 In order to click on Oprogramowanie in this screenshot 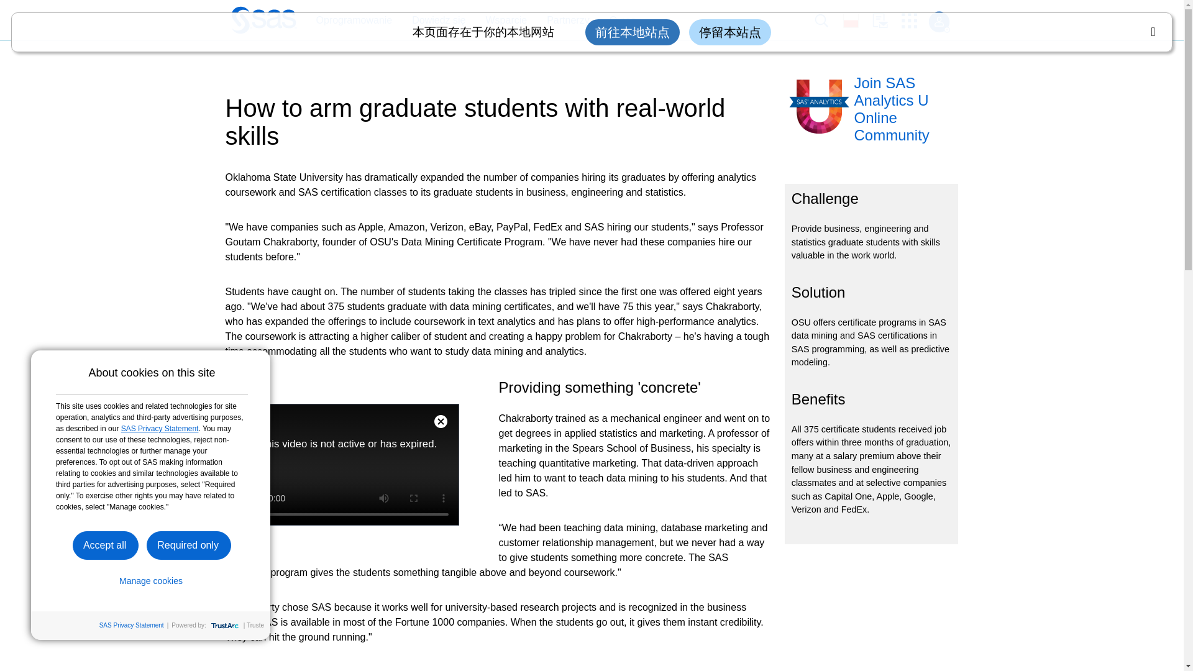, I will do `click(347, 21)`.